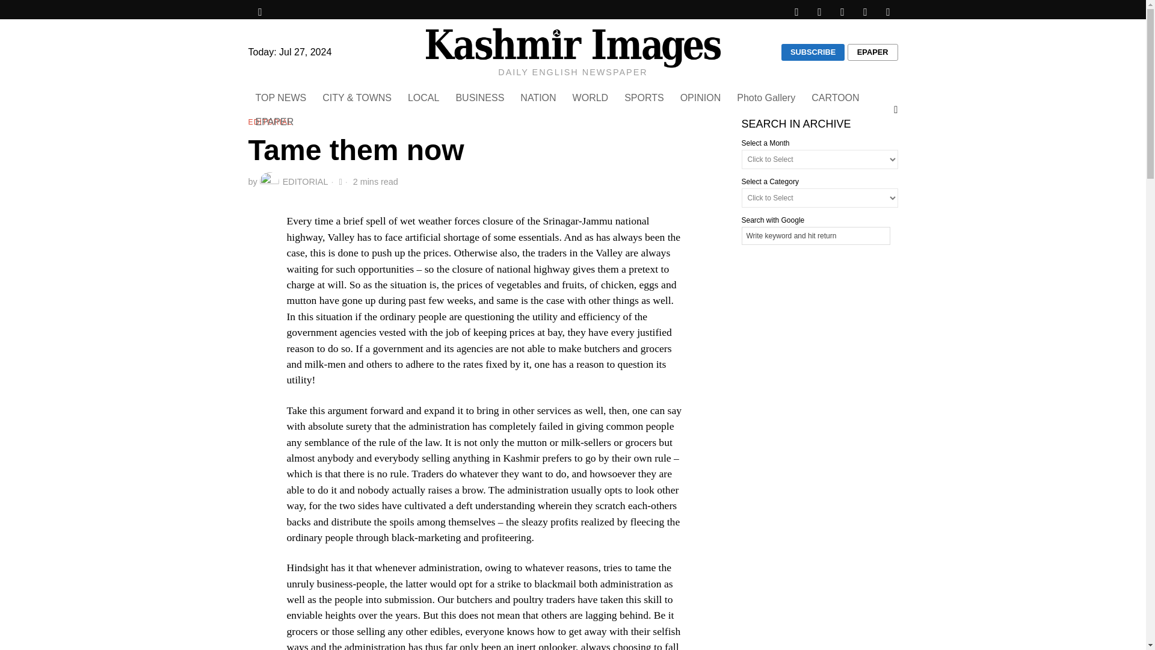 The height and width of the screenshot is (650, 1155). What do you see at coordinates (424, 97) in the screenshot?
I see `LOCAL` at bounding box center [424, 97].